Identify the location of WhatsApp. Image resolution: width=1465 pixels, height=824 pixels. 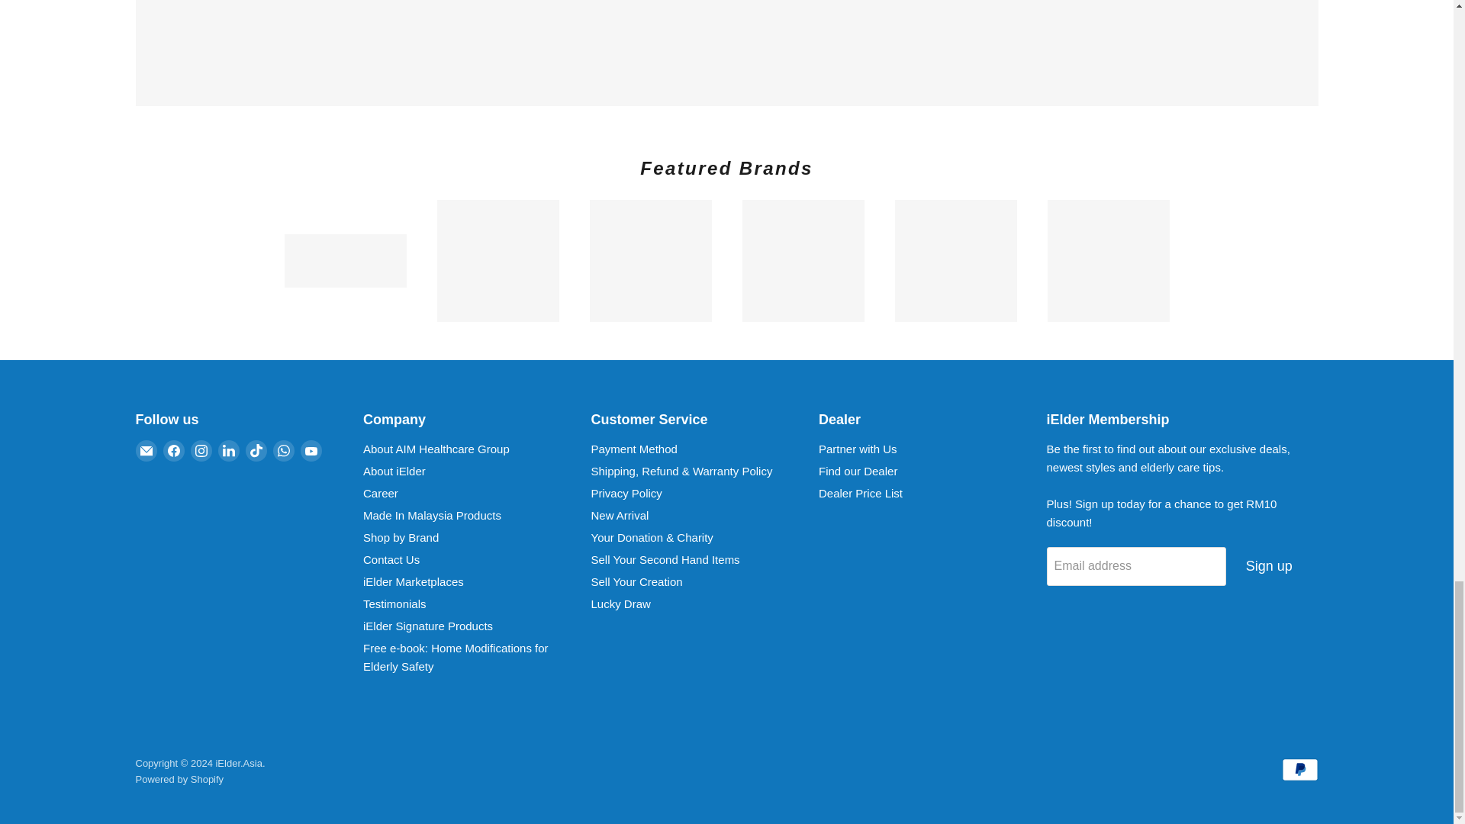
(283, 450).